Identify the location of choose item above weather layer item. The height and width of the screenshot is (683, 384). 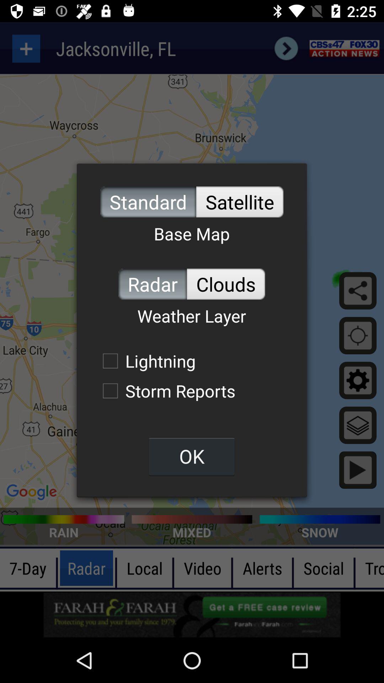
(226, 284).